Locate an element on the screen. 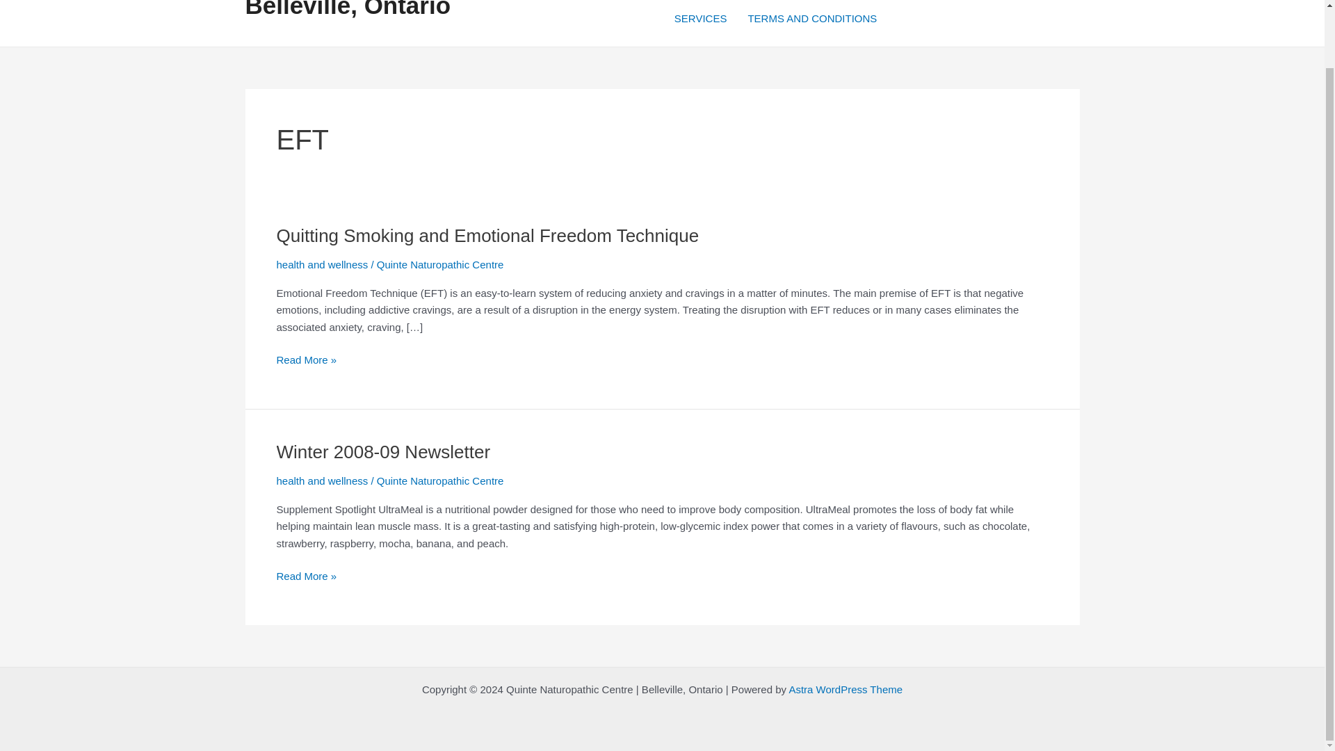  health and wellness is located at coordinates (322, 480).